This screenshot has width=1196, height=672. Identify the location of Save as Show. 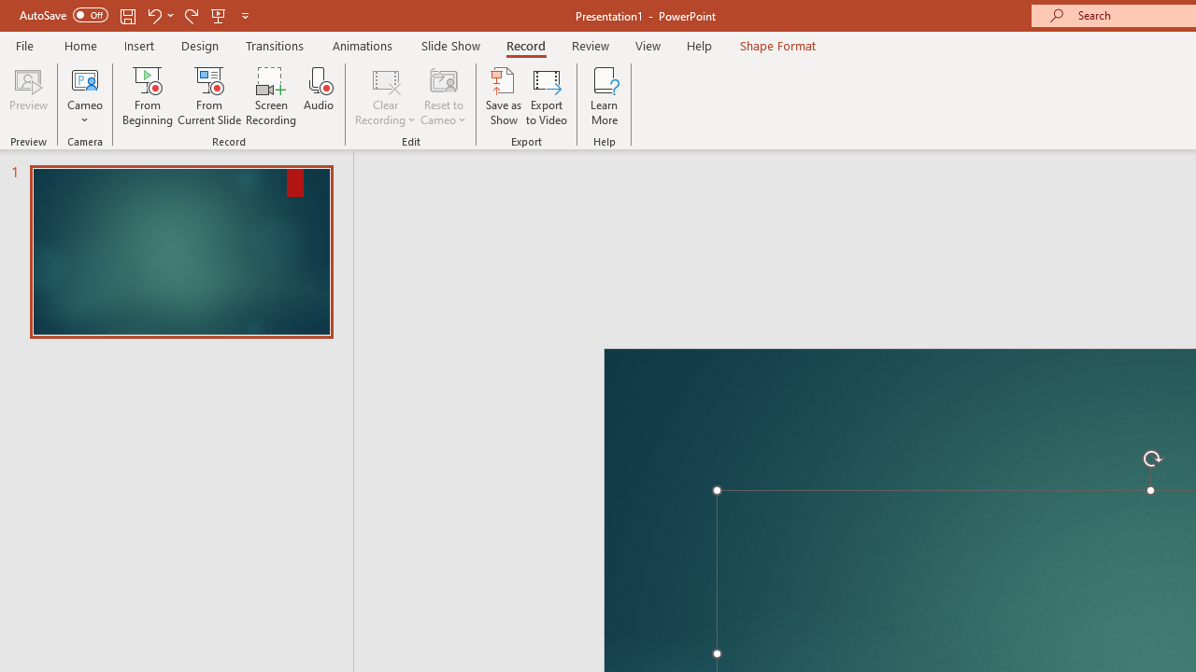
(504, 95).